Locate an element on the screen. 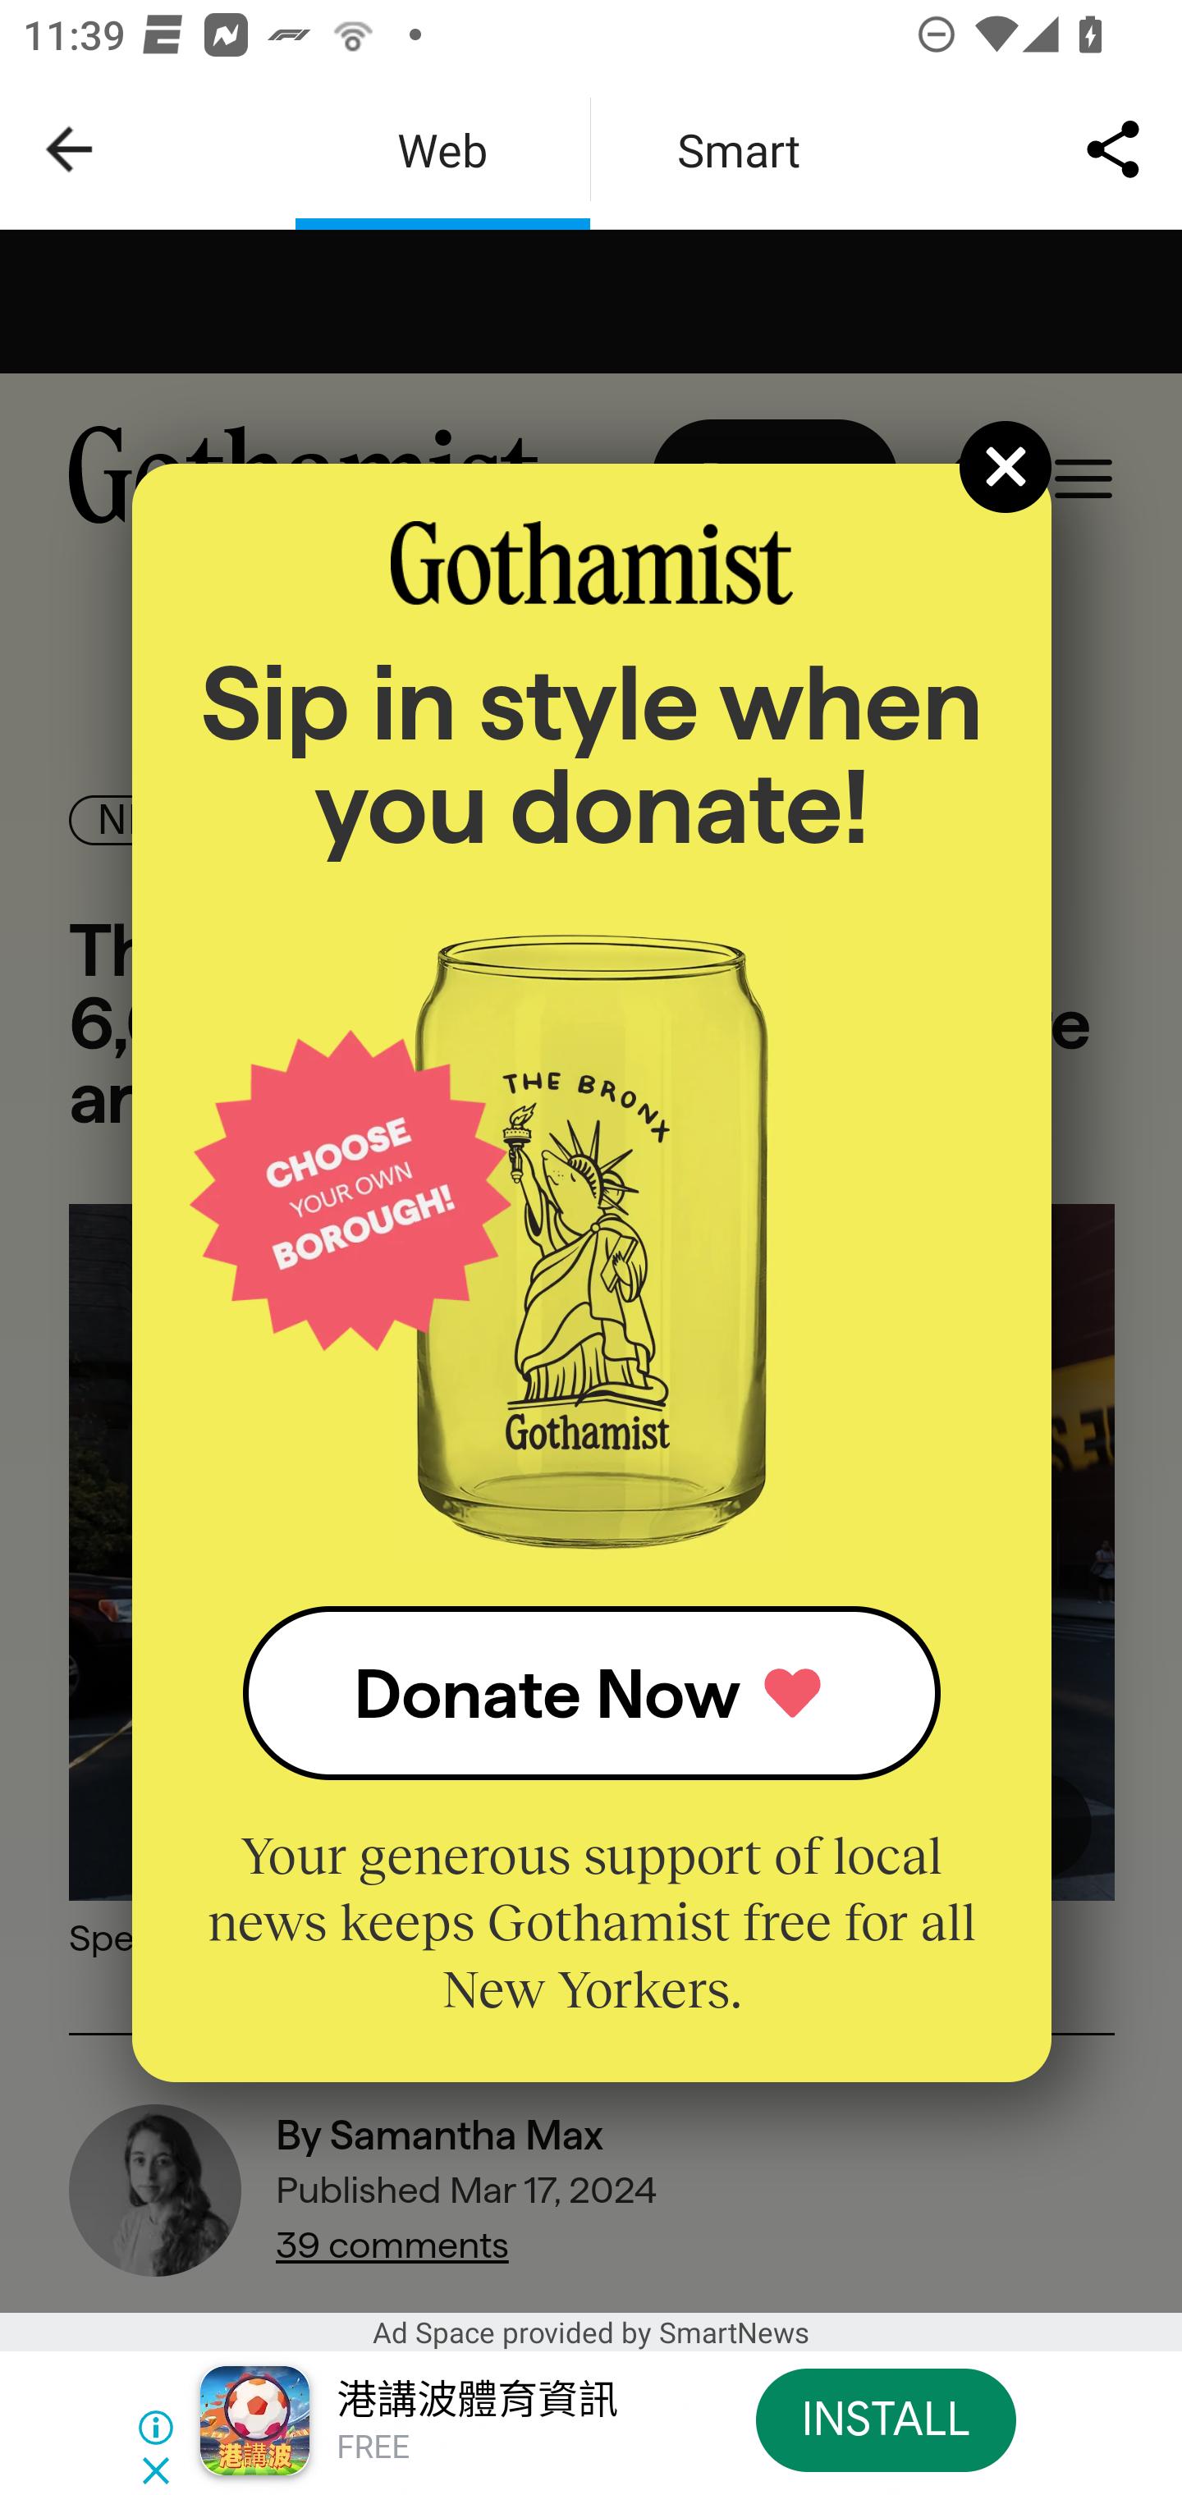 The image size is (1182, 2495). Smart is located at coordinates (739, 149).